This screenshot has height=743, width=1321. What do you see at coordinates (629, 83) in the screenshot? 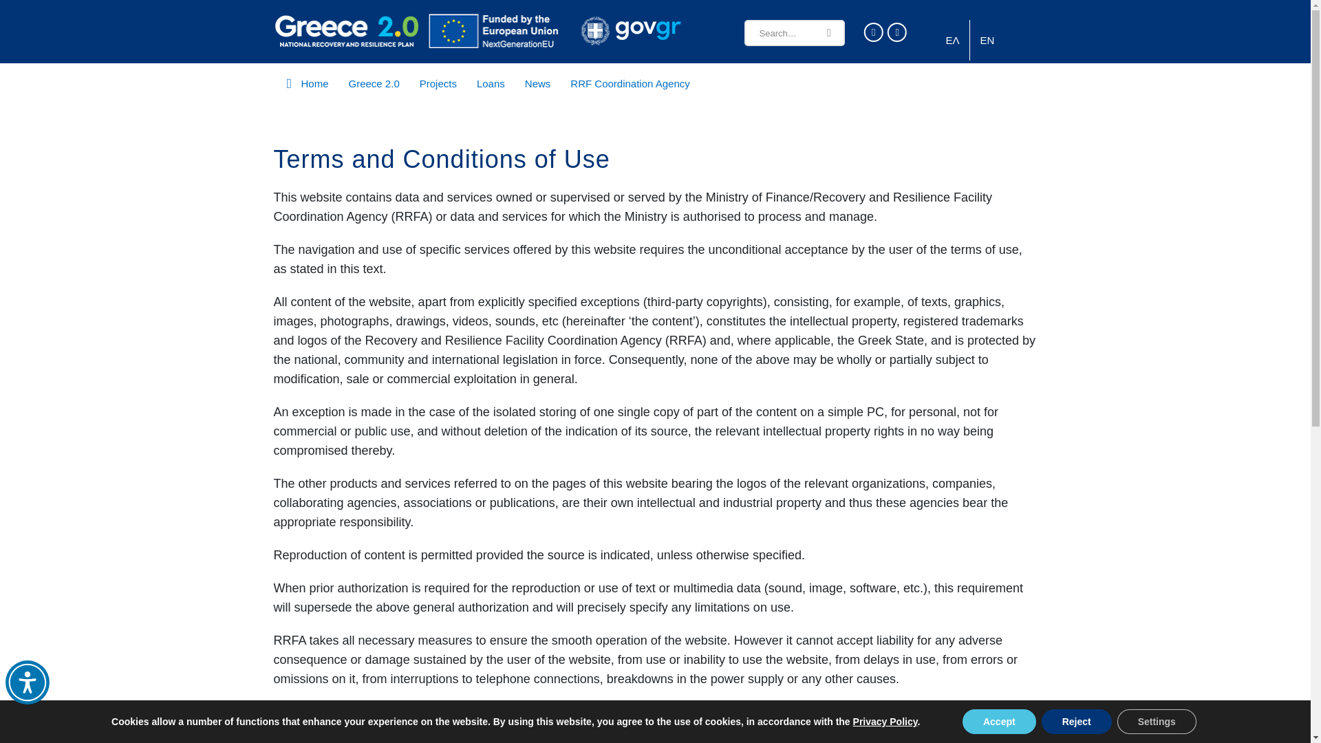
I see `RRF Coordination Agency` at bounding box center [629, 83].